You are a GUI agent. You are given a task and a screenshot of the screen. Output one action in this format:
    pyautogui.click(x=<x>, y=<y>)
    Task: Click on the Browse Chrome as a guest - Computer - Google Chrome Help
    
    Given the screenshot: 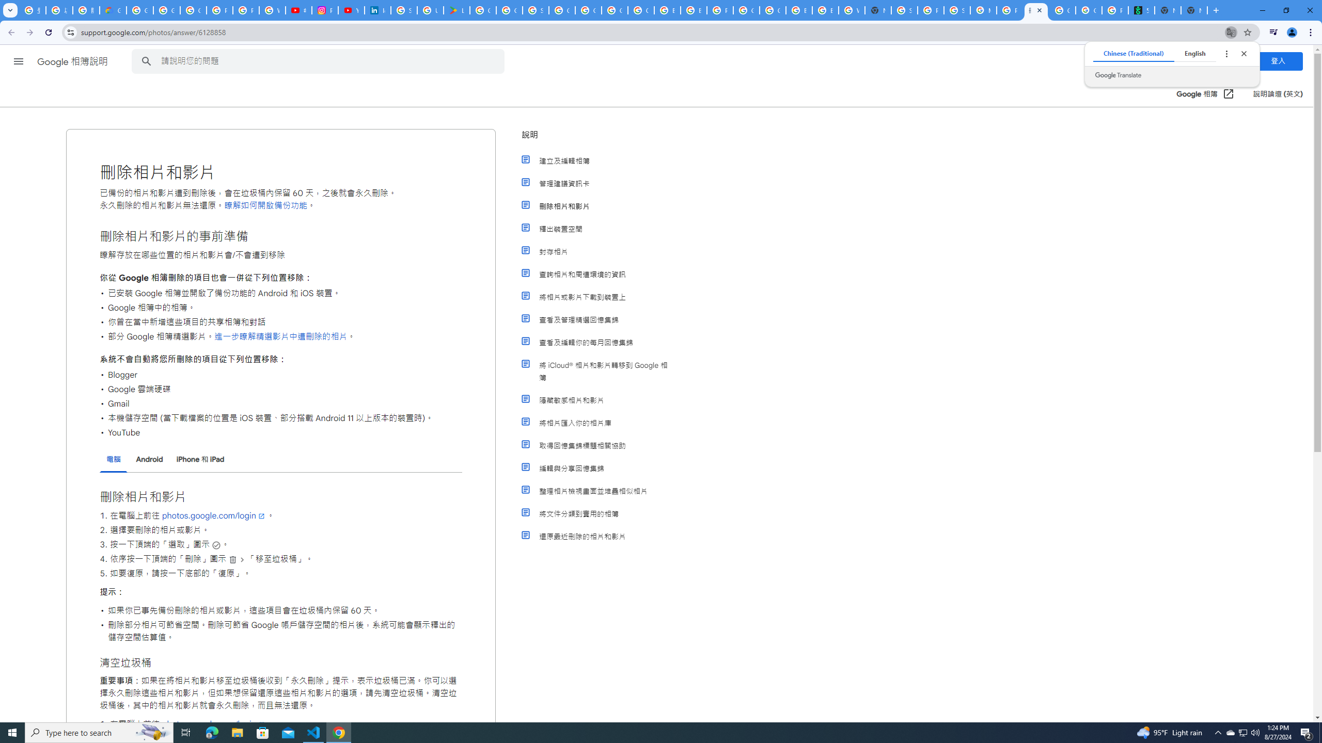 What is the action you would take?
    pyautogui.click(x=825, y=10)
    